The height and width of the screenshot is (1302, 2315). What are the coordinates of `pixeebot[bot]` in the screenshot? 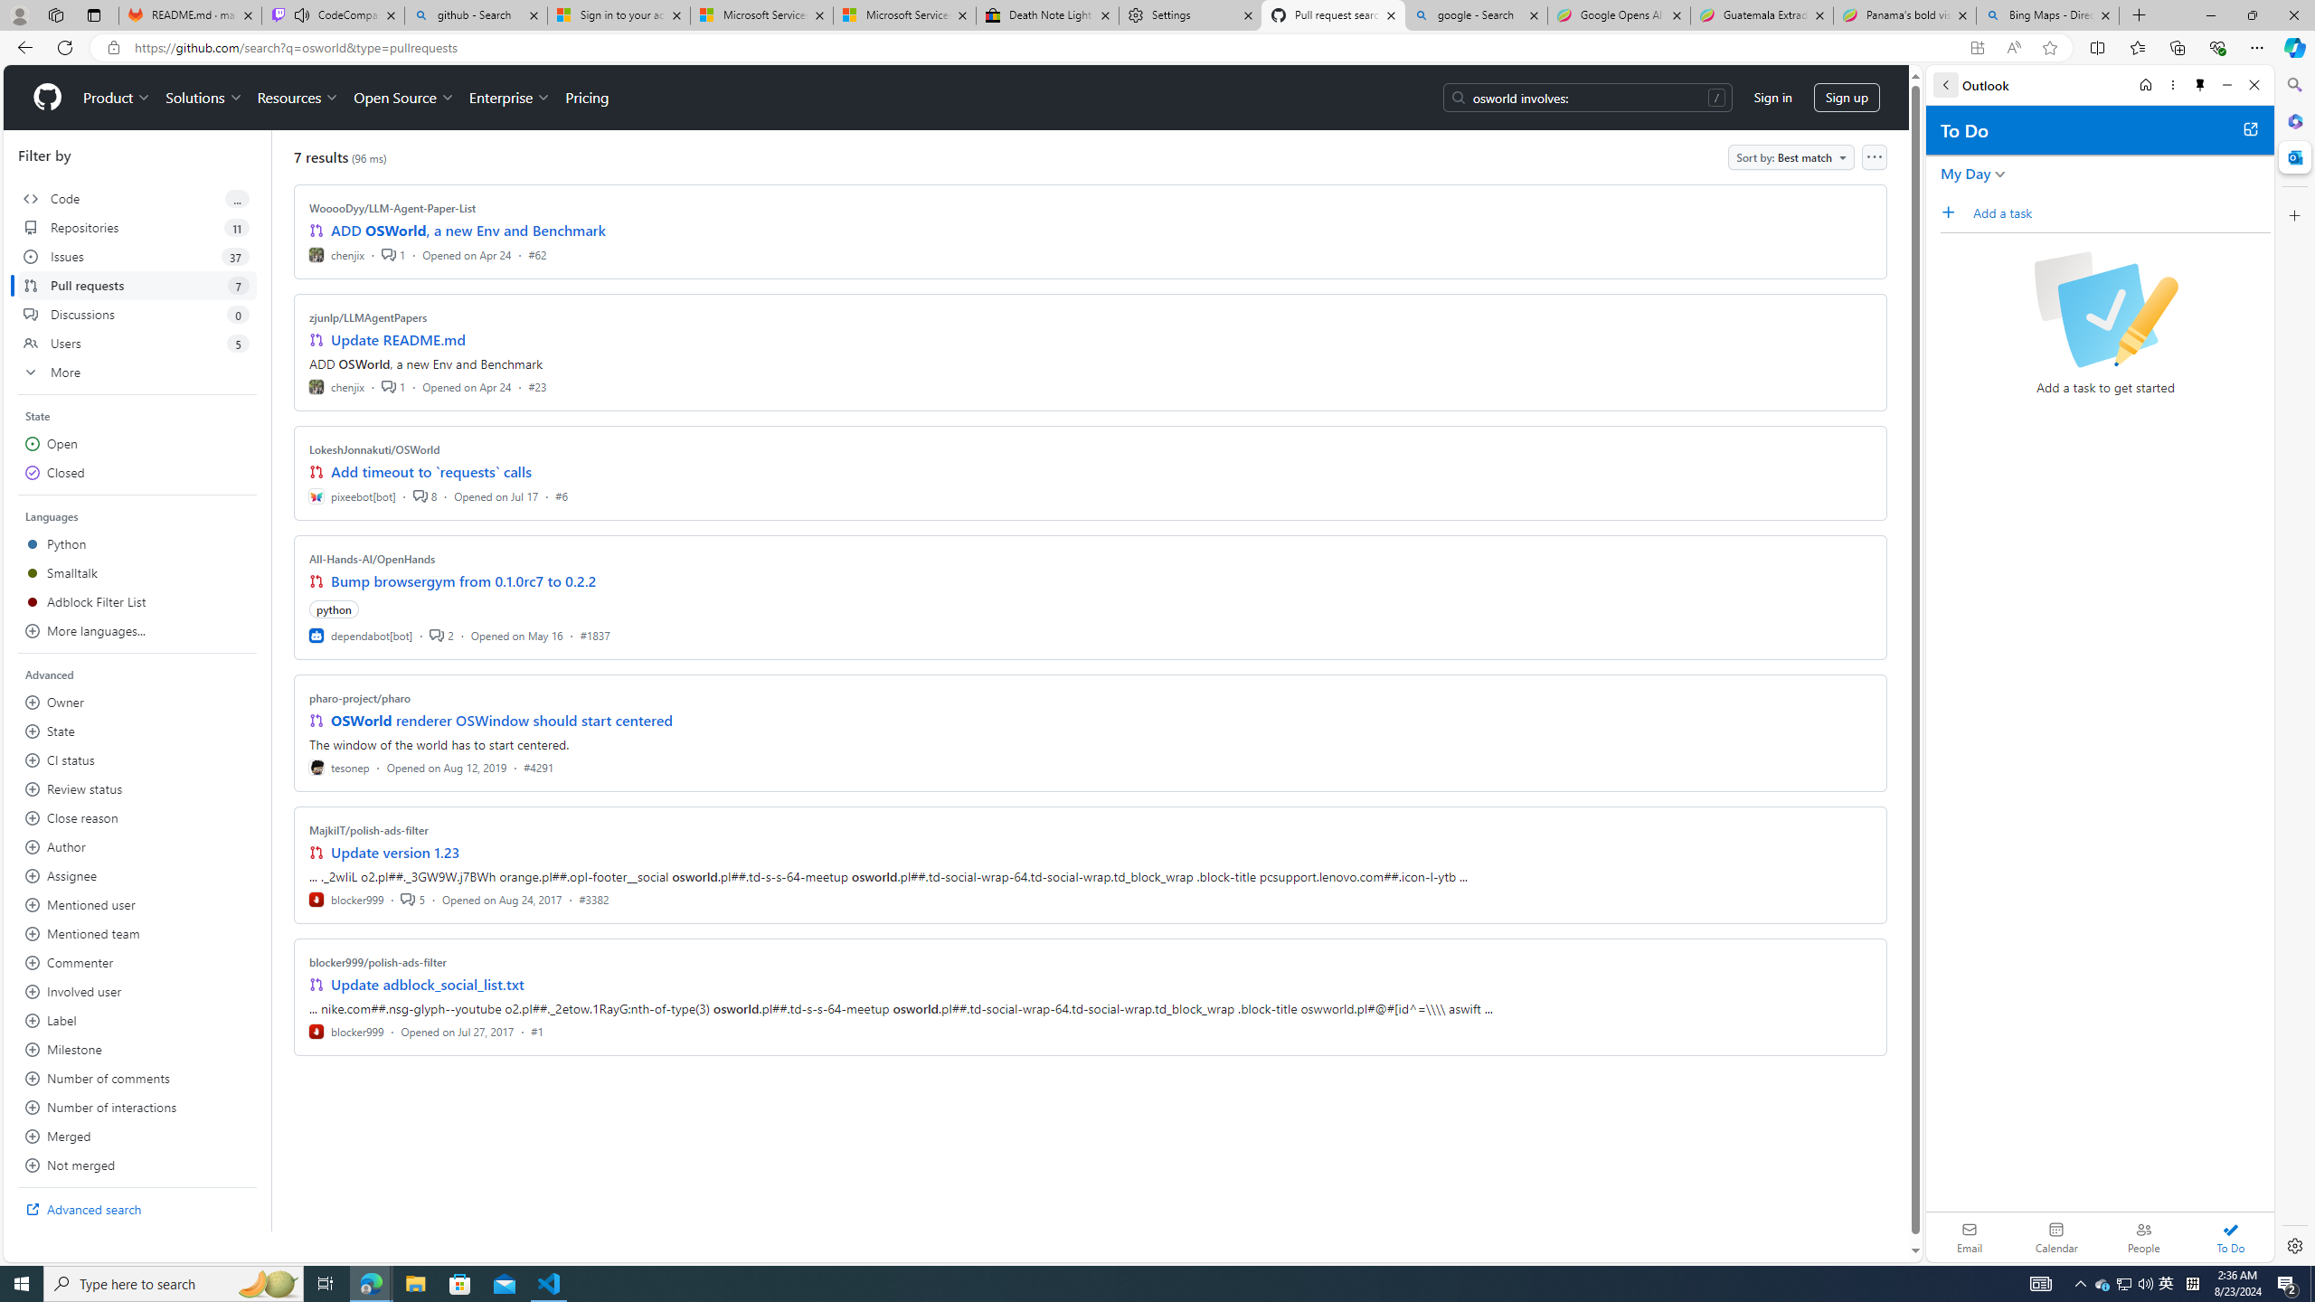 It's located at (353, 495).